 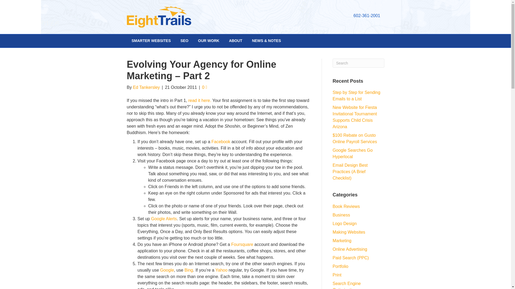 I want to click on Google, so click(x=167, y=270).